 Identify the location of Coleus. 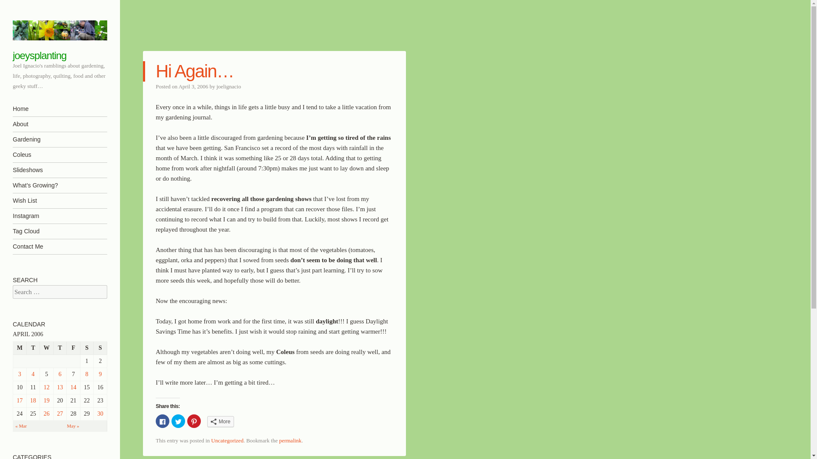
(60, 155).